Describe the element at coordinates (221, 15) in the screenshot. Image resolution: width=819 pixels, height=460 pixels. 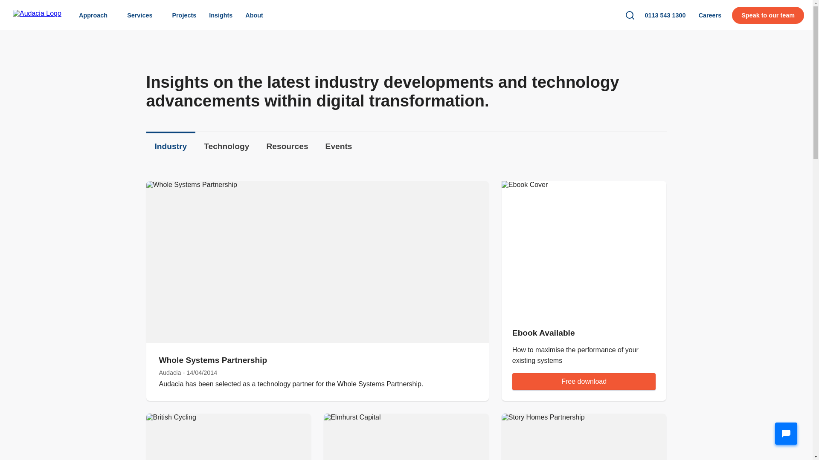
I see `Insights` at that location.